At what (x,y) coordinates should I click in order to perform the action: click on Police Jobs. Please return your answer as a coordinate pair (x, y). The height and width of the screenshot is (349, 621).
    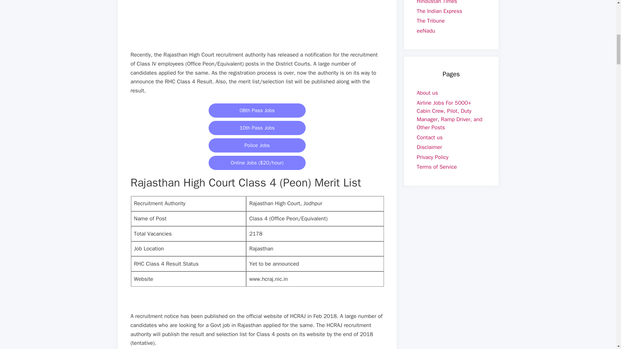
    Looking at the image, I should click on (257, 145).